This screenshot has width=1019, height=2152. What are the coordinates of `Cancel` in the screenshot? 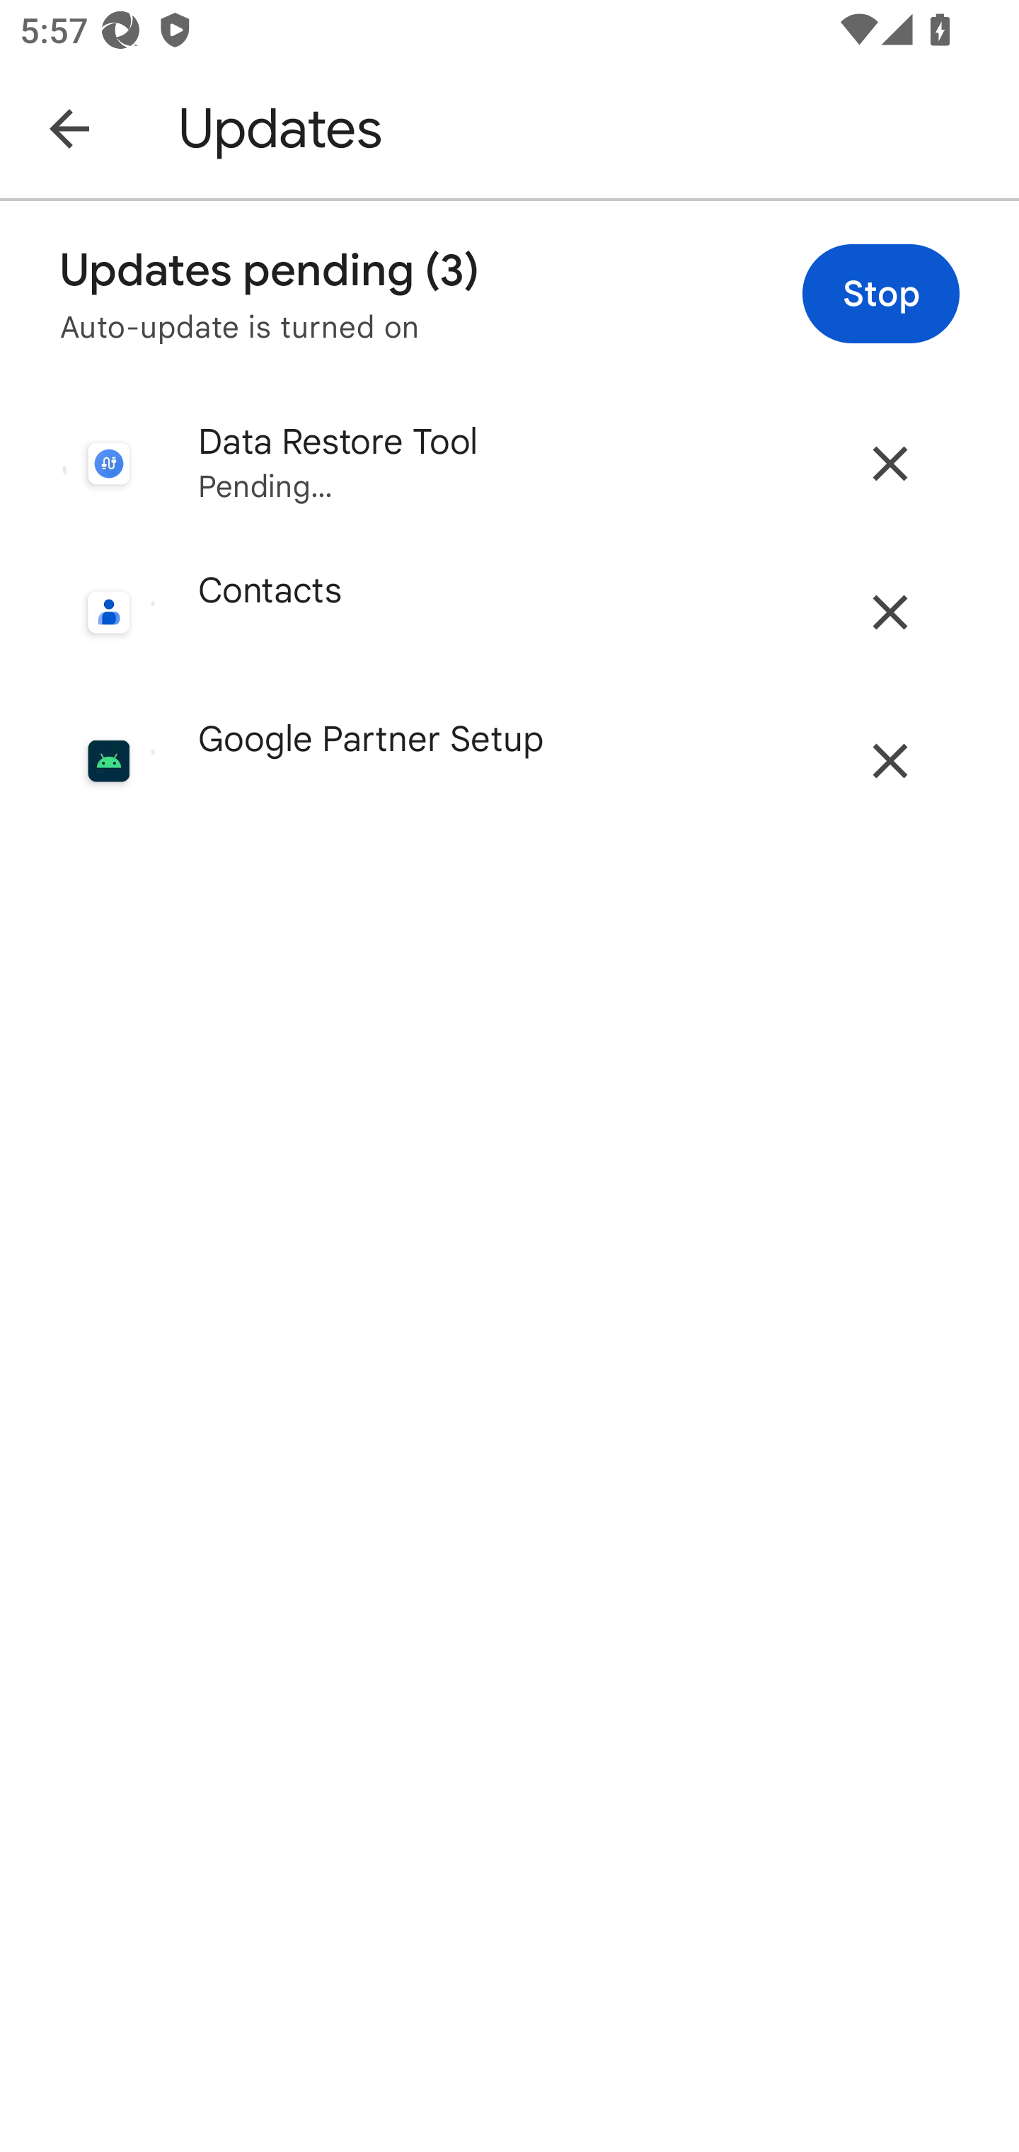 It's located at (890, 612).